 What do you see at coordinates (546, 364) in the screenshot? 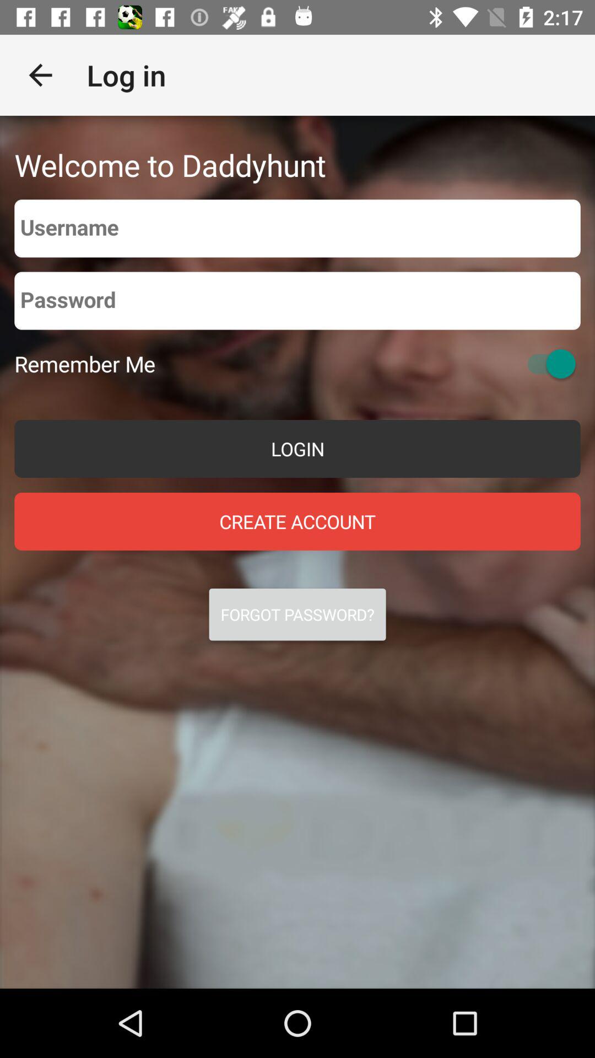
I see `toggle remember me function` at bounding box center [546, 364].